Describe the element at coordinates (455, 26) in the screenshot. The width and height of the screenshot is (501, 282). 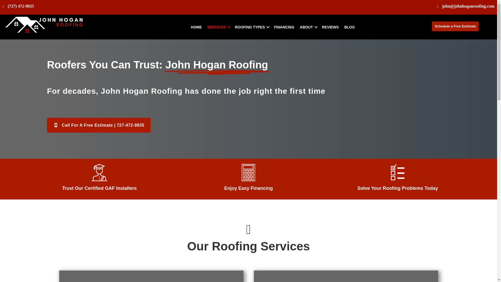
I see `Schedule a Free Estimate` at that location.